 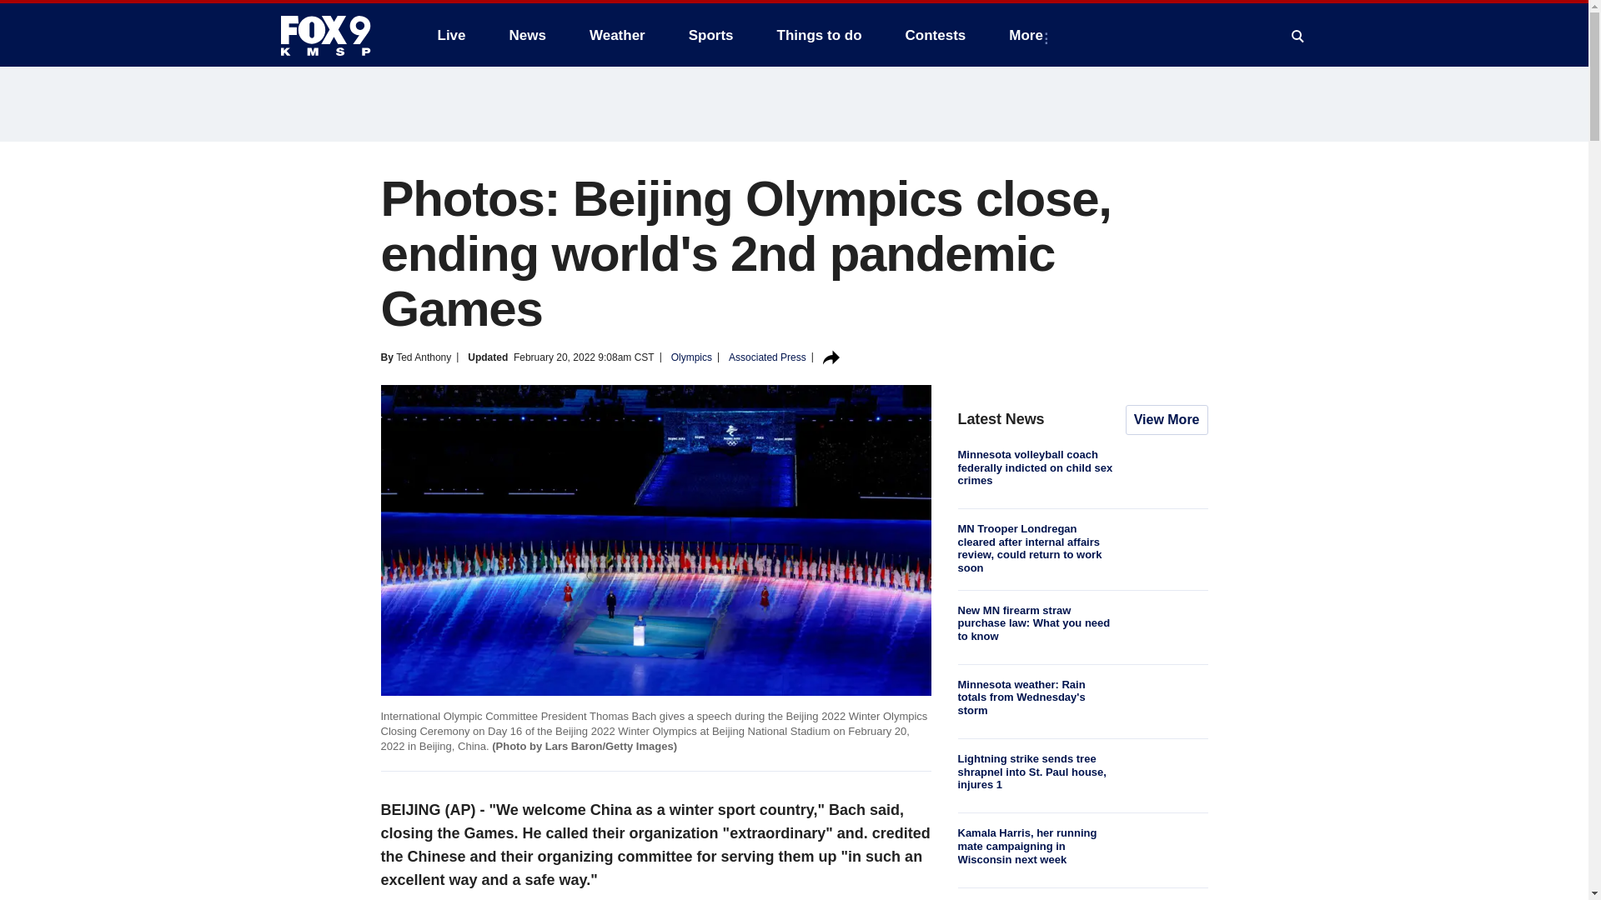 I want to click on Weather, so click(x=617, y=35).